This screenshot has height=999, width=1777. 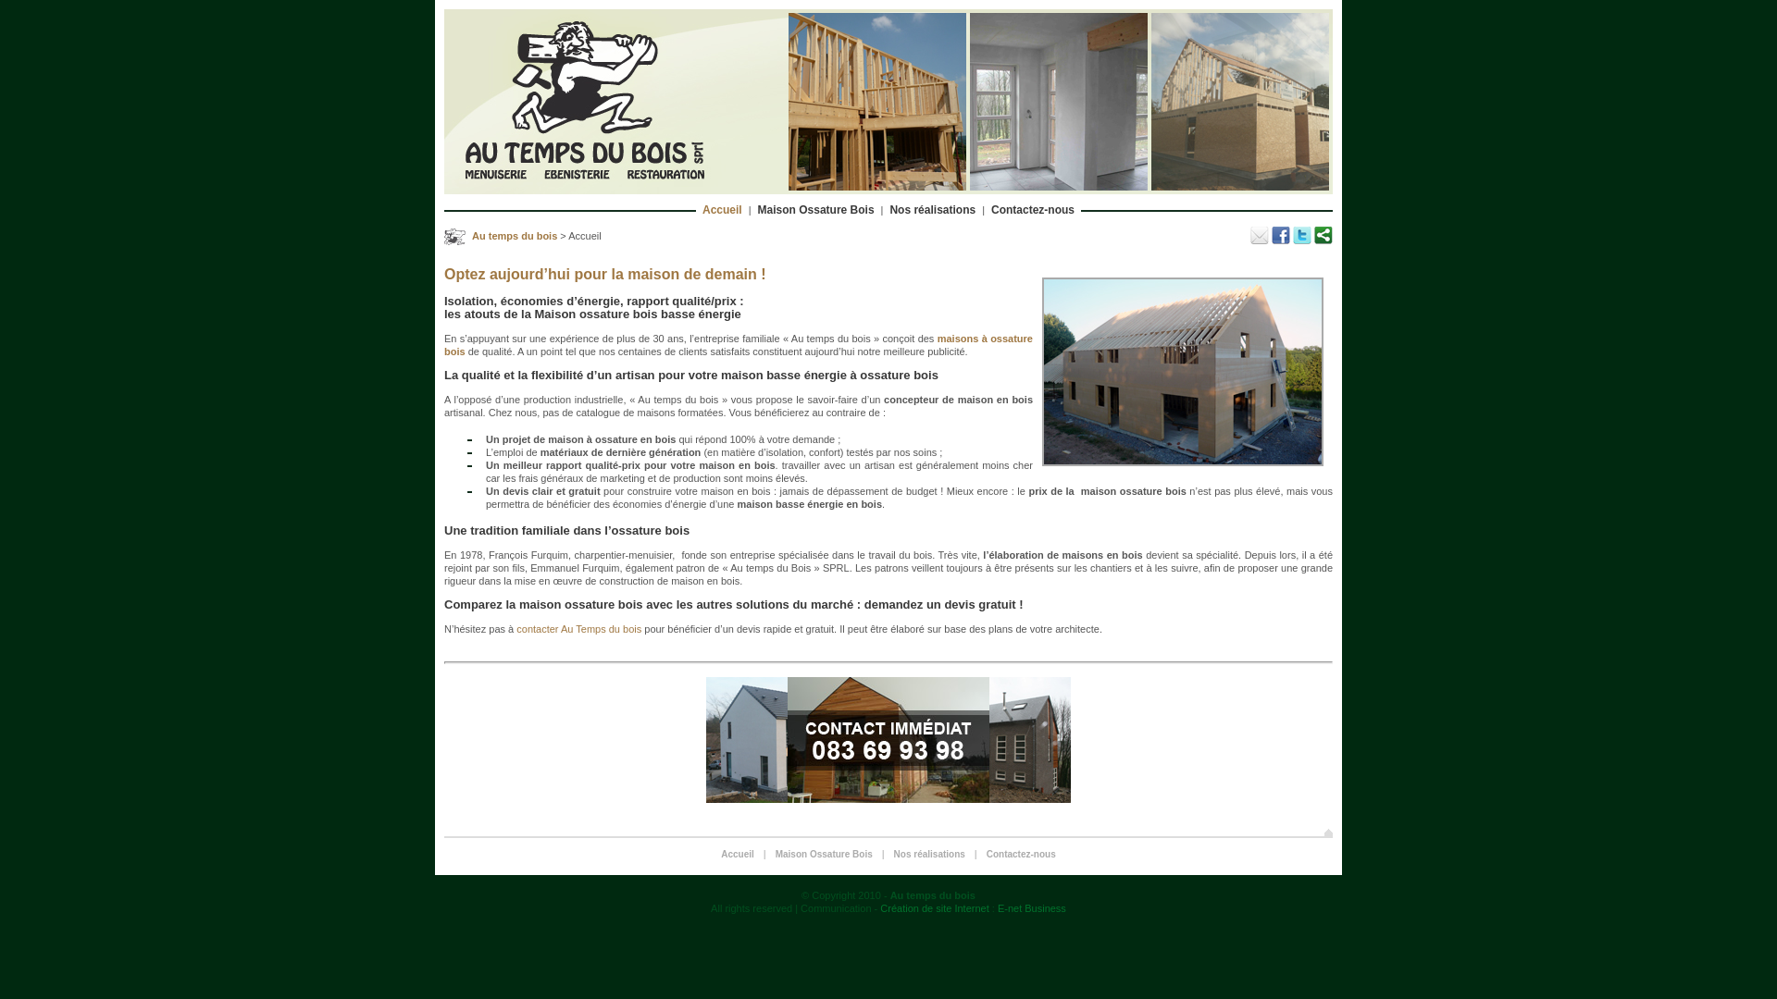 What do you see at coordinates (738, 855) in the screenshot?
I see `Accueil` at bounding box center [738, 855].